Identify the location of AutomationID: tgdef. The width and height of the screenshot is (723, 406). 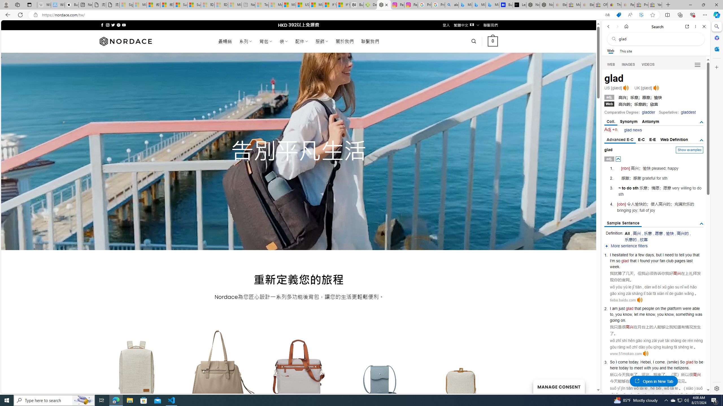
(702, 140).